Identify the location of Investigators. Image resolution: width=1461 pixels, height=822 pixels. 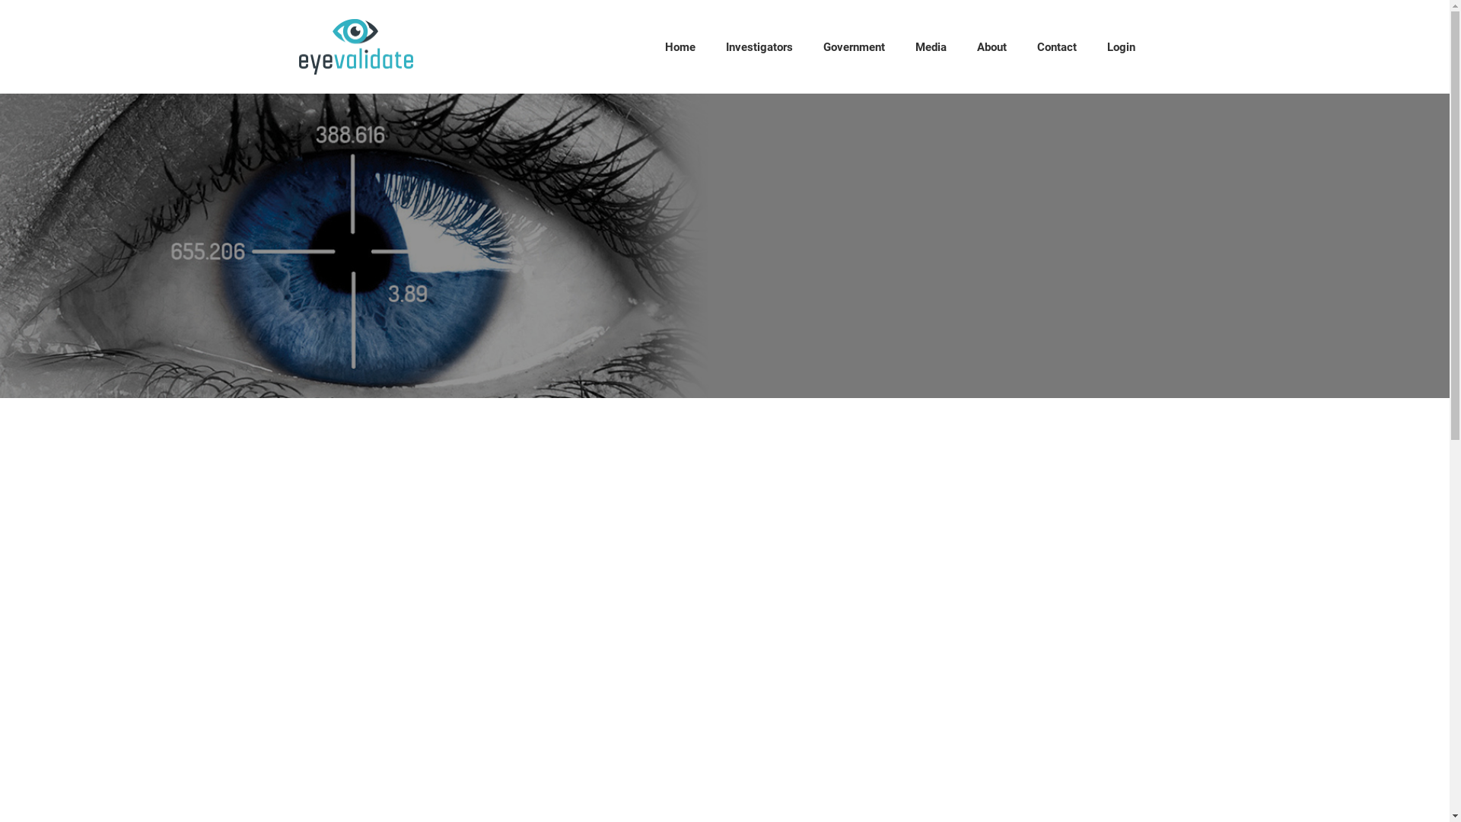
(759, 47).